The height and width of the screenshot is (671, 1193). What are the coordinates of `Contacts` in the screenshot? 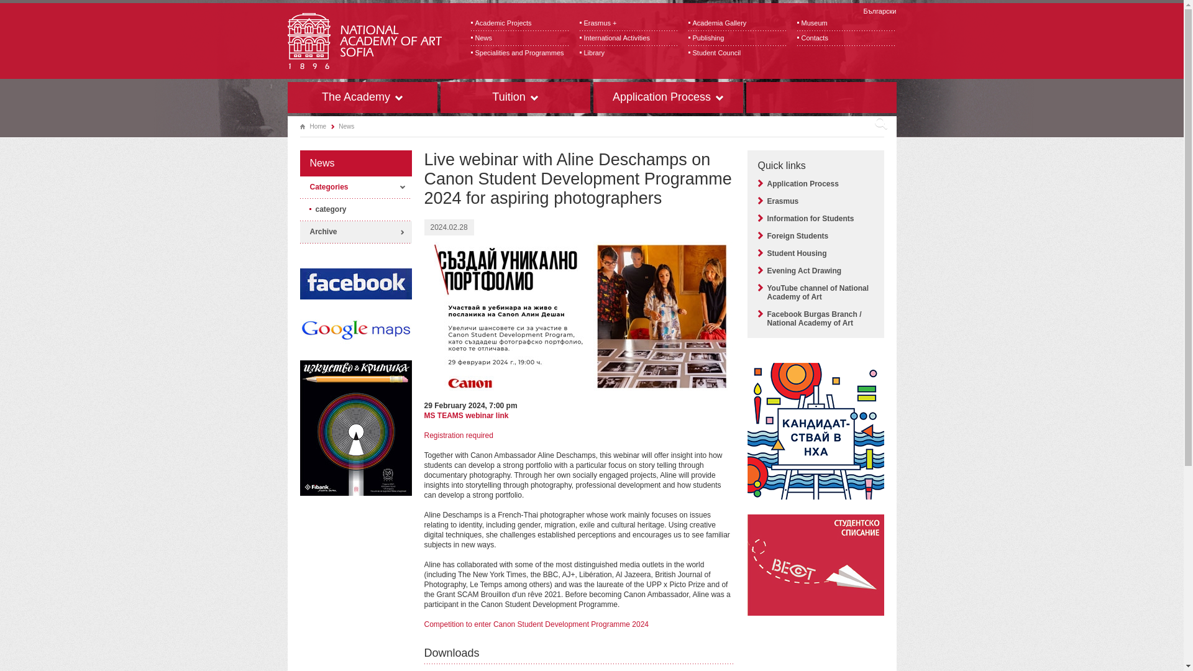 It's located at (846, 39).